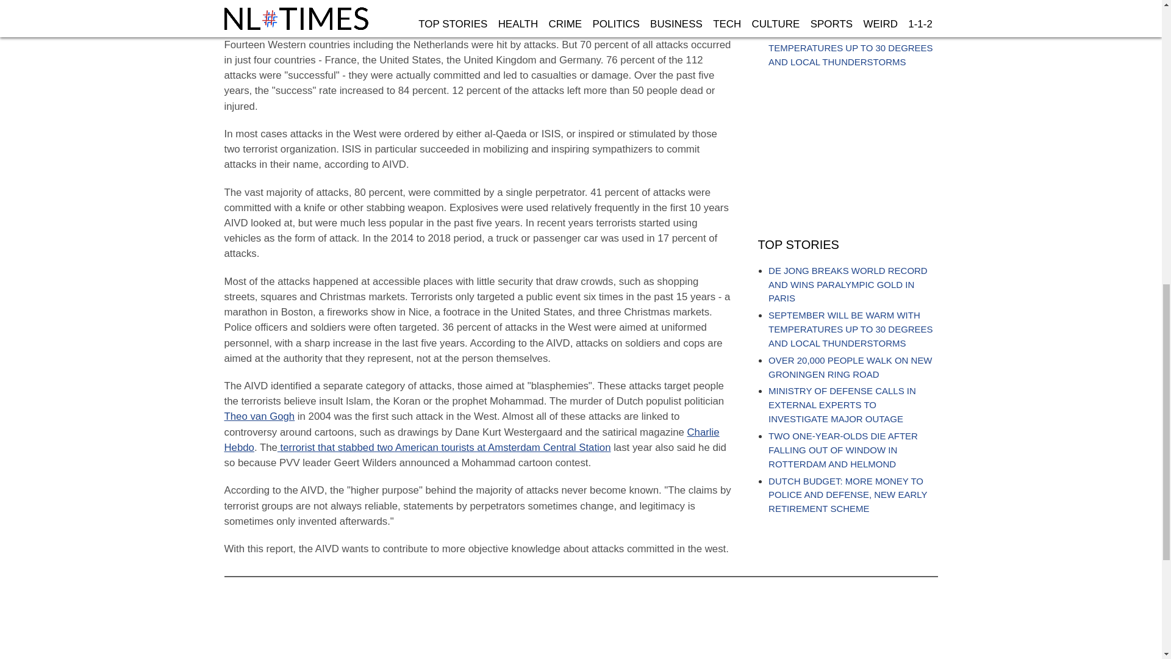  What do you see at coordinates (260, 416) in the screenshot?
I see `Theo van Gogh` at bounding box center [260, 416].